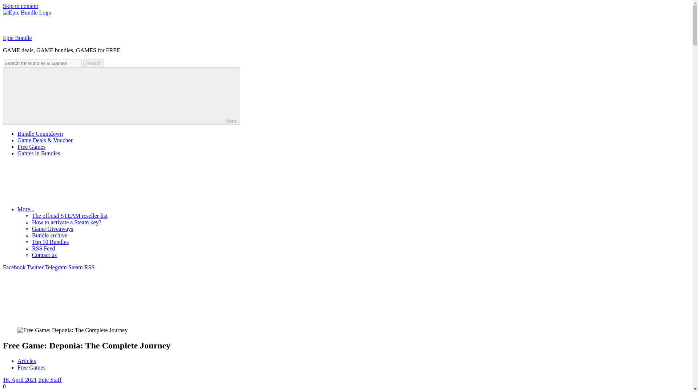 This screenshot has height=392, width=698. I want to click on Game Giveaways, so click(52, 229).